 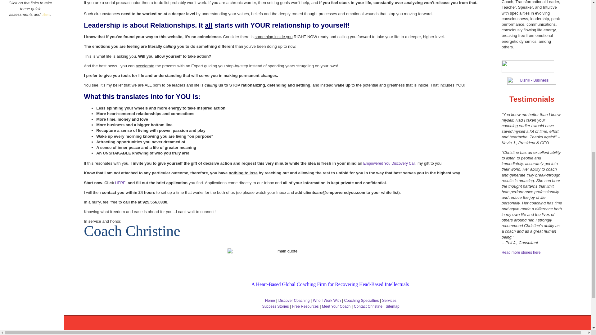 I want to click on Free Resources, so click(x=305, y=306).